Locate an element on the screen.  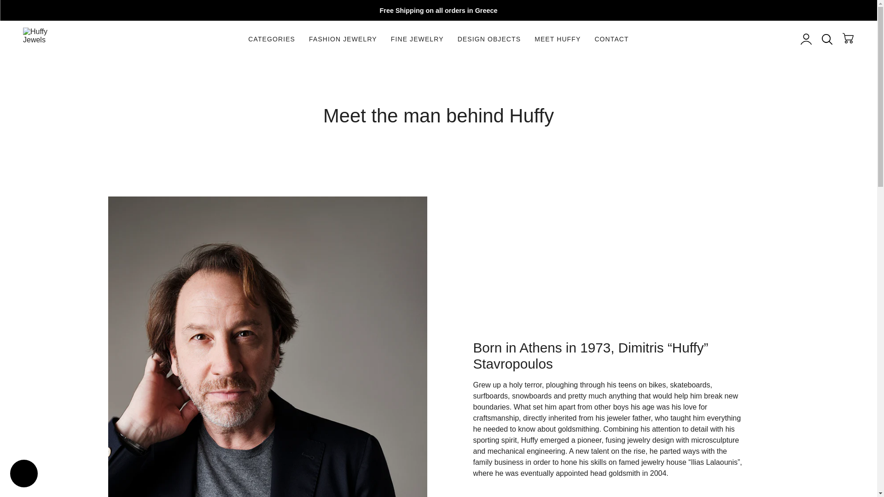
Shopify online store chat is located at coordinates (24, 474).